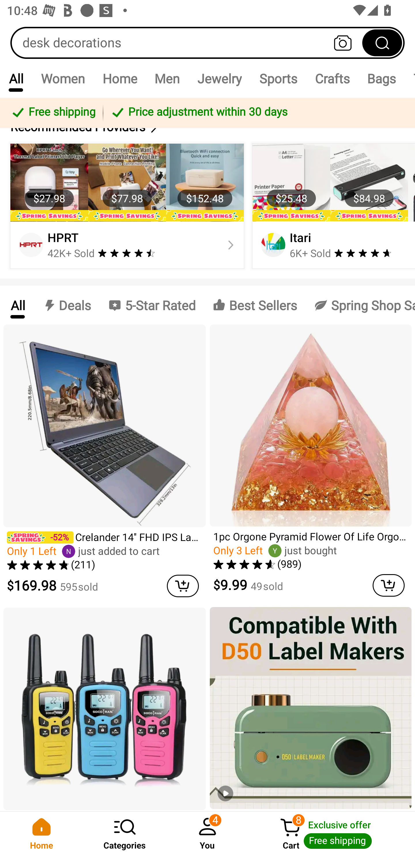 This screenshot has height=854, width=415. Describe the element at coordinates (167, 78) in the screenshot. I see `Men` at that location.